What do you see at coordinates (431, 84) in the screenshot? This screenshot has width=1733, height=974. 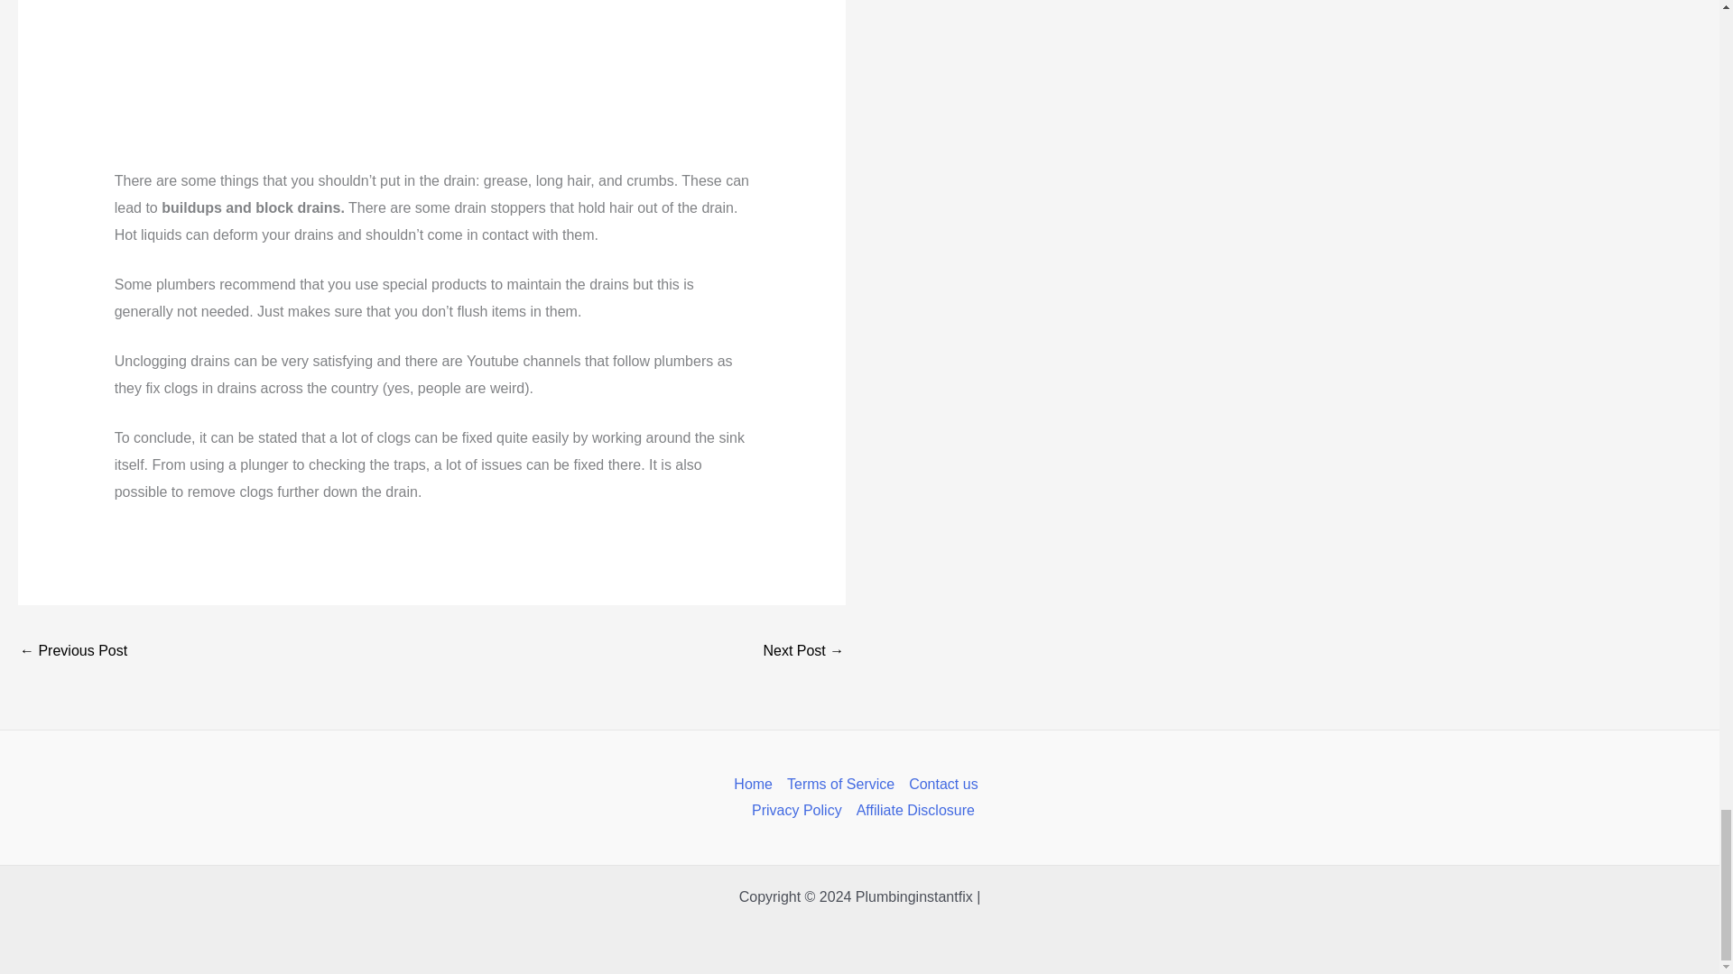 I see `Blocked Drain 333` at bounding box center [431, 84].